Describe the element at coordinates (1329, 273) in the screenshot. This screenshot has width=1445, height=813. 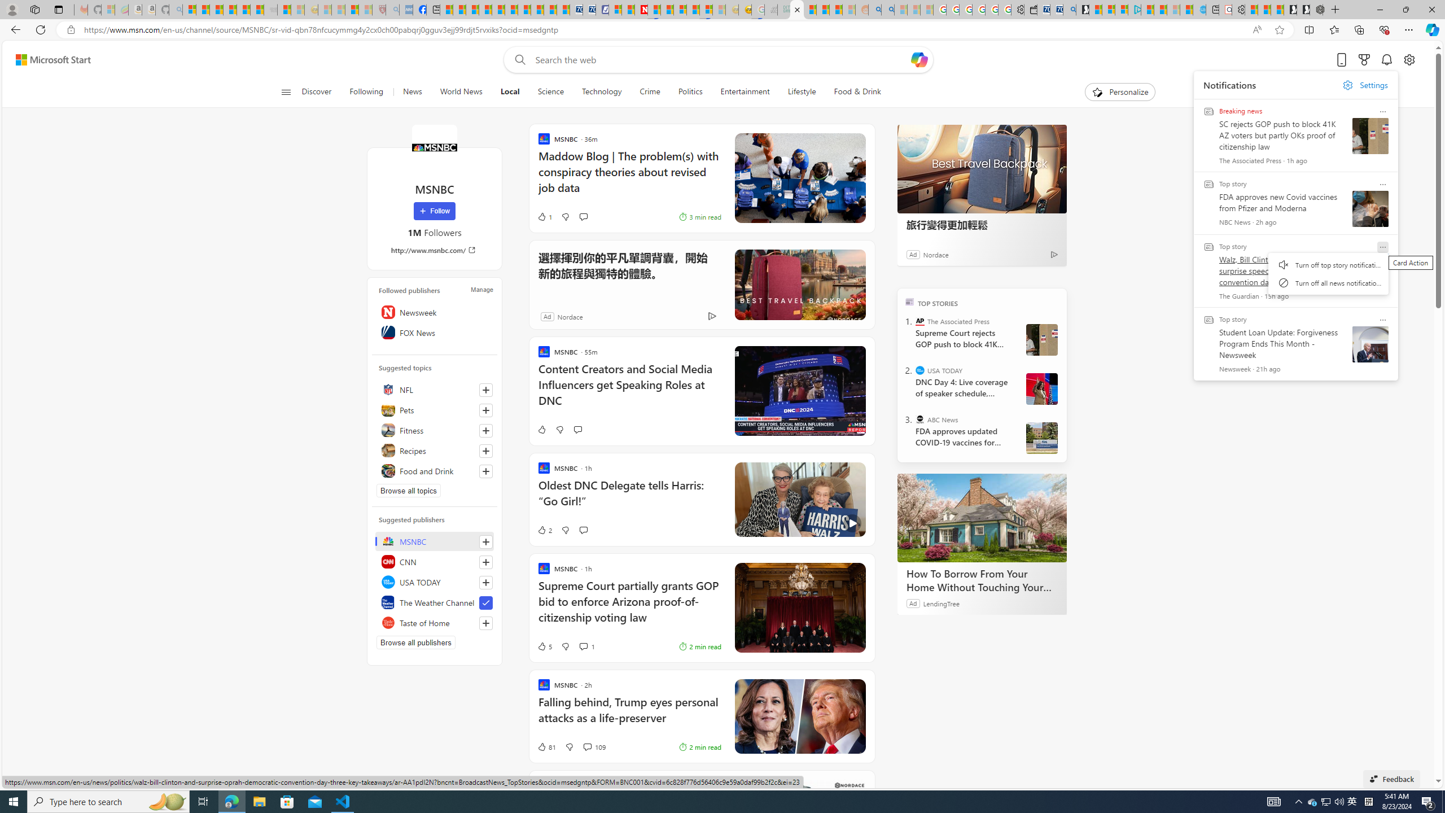
I see `AutomationID: notification-menu-container` at that location.